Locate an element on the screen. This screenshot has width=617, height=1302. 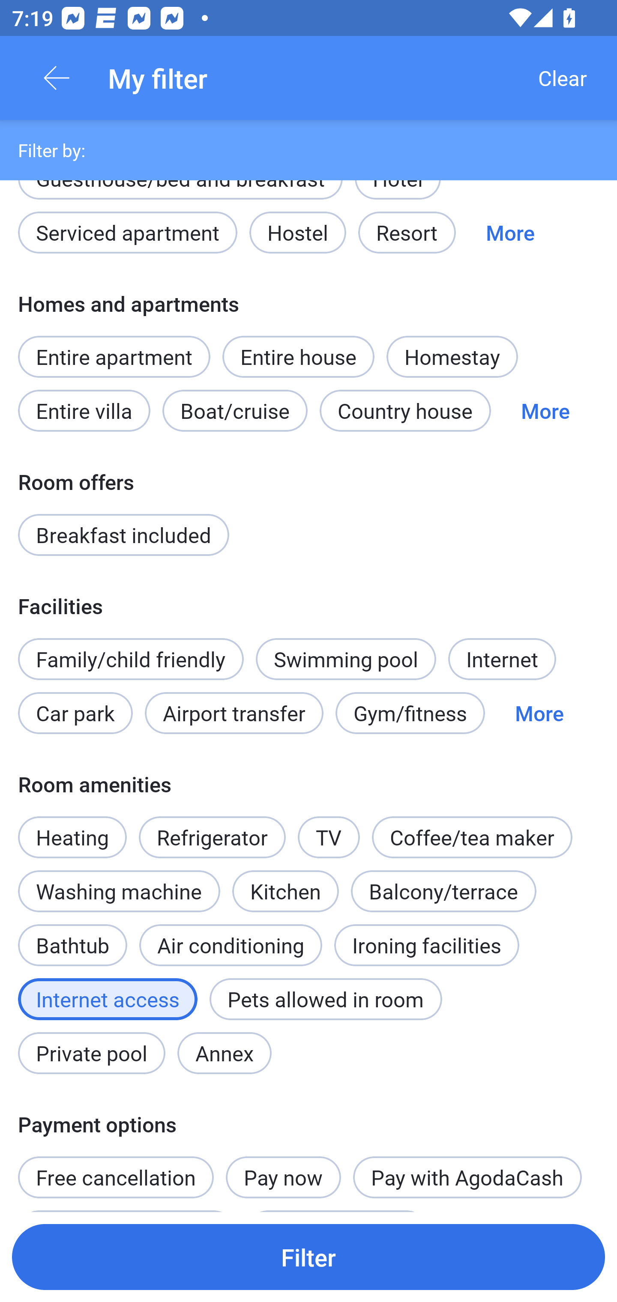
Airport transfer is located at coordinates (234, 713).